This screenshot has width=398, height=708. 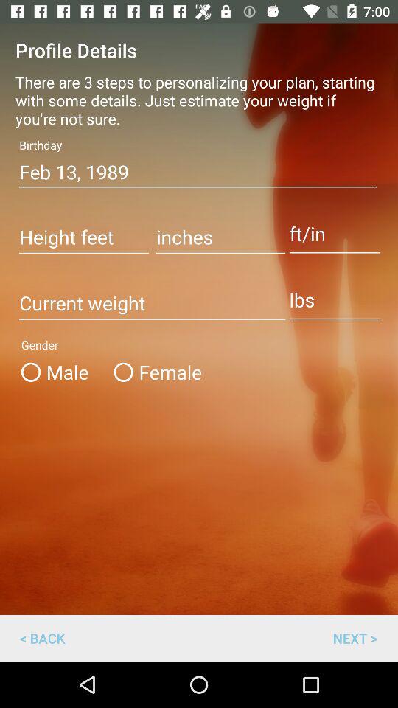 I want to click on choose item next to the male, so click(x=155, y=372).